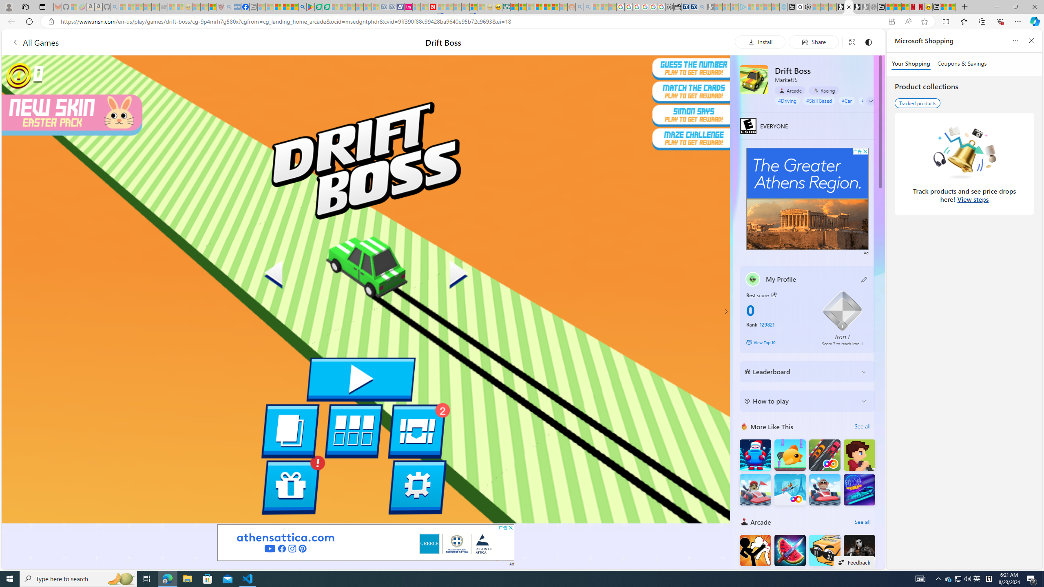  I want to click on New tab, so click(936, 7).